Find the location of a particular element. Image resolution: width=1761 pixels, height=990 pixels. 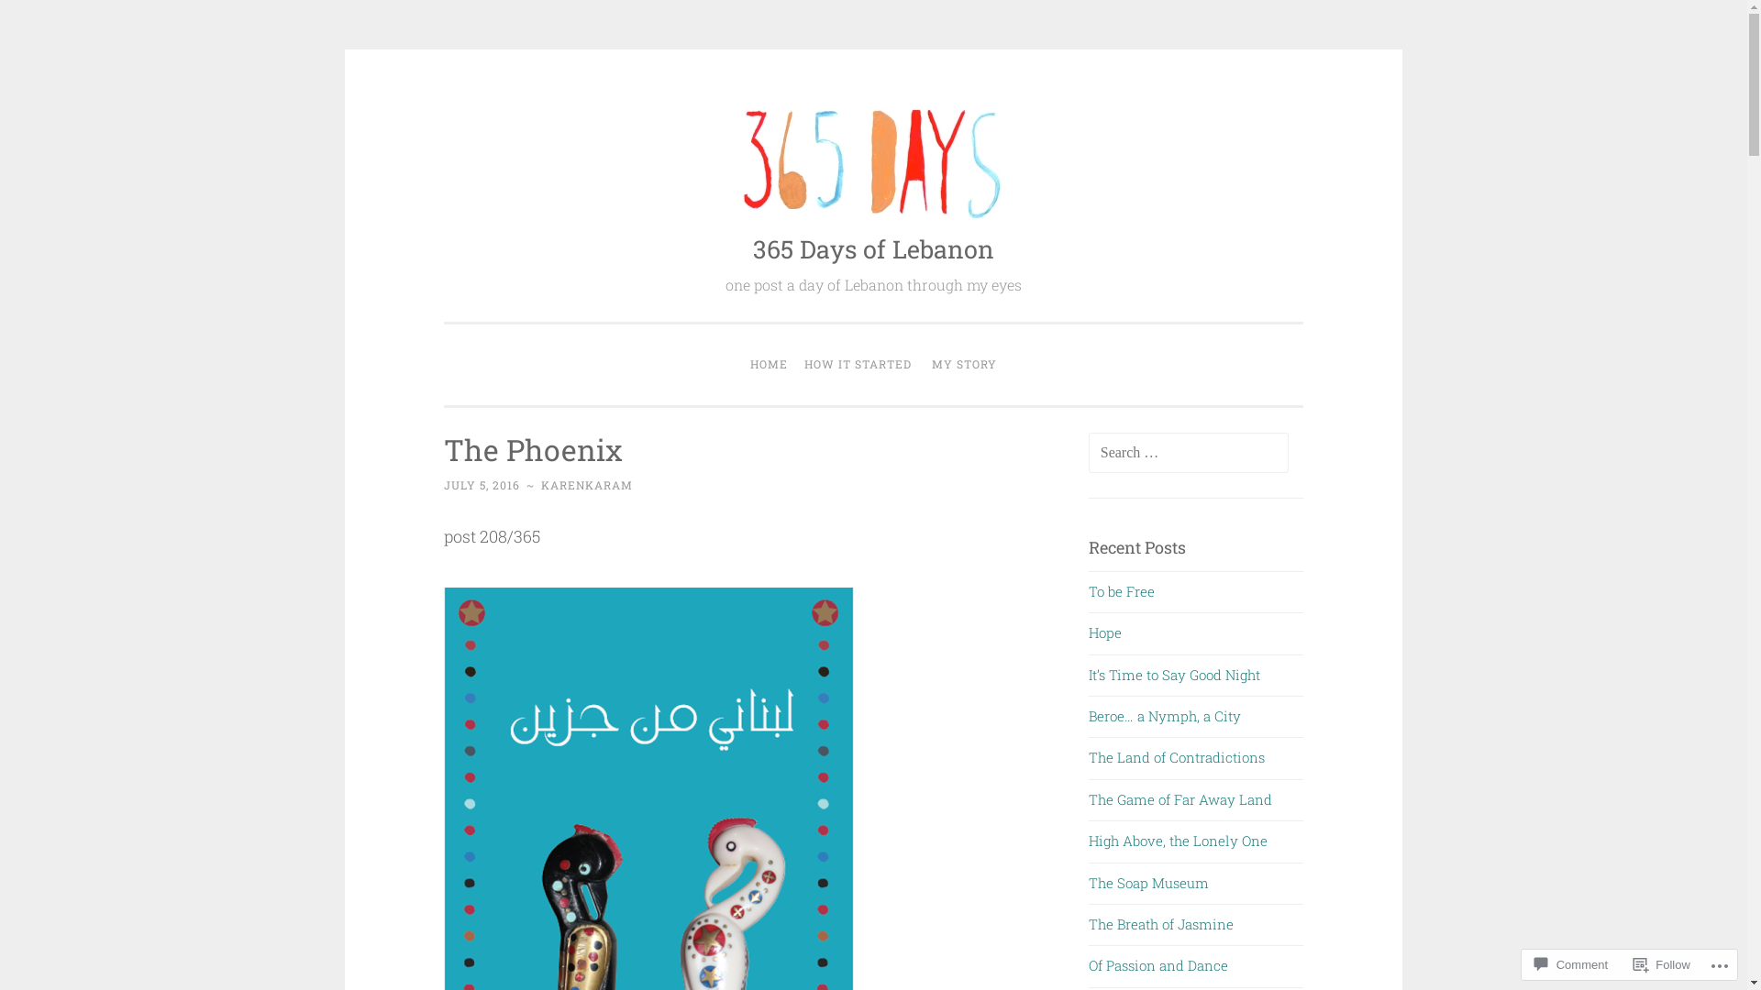

Hope is located at coordinates (1105, 632).